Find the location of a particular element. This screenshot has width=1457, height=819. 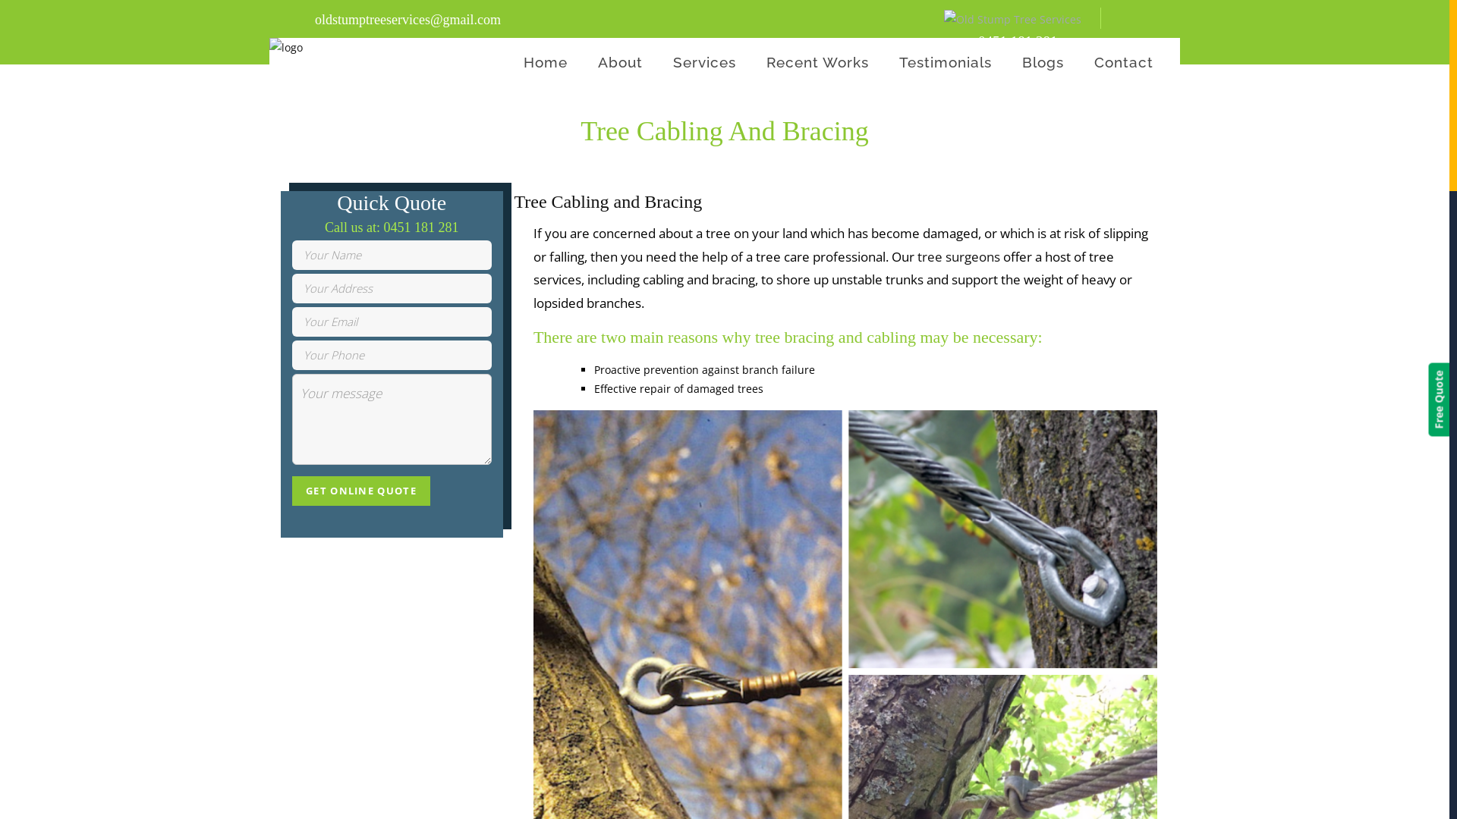

Contact is located at coordinates (1124, 62).